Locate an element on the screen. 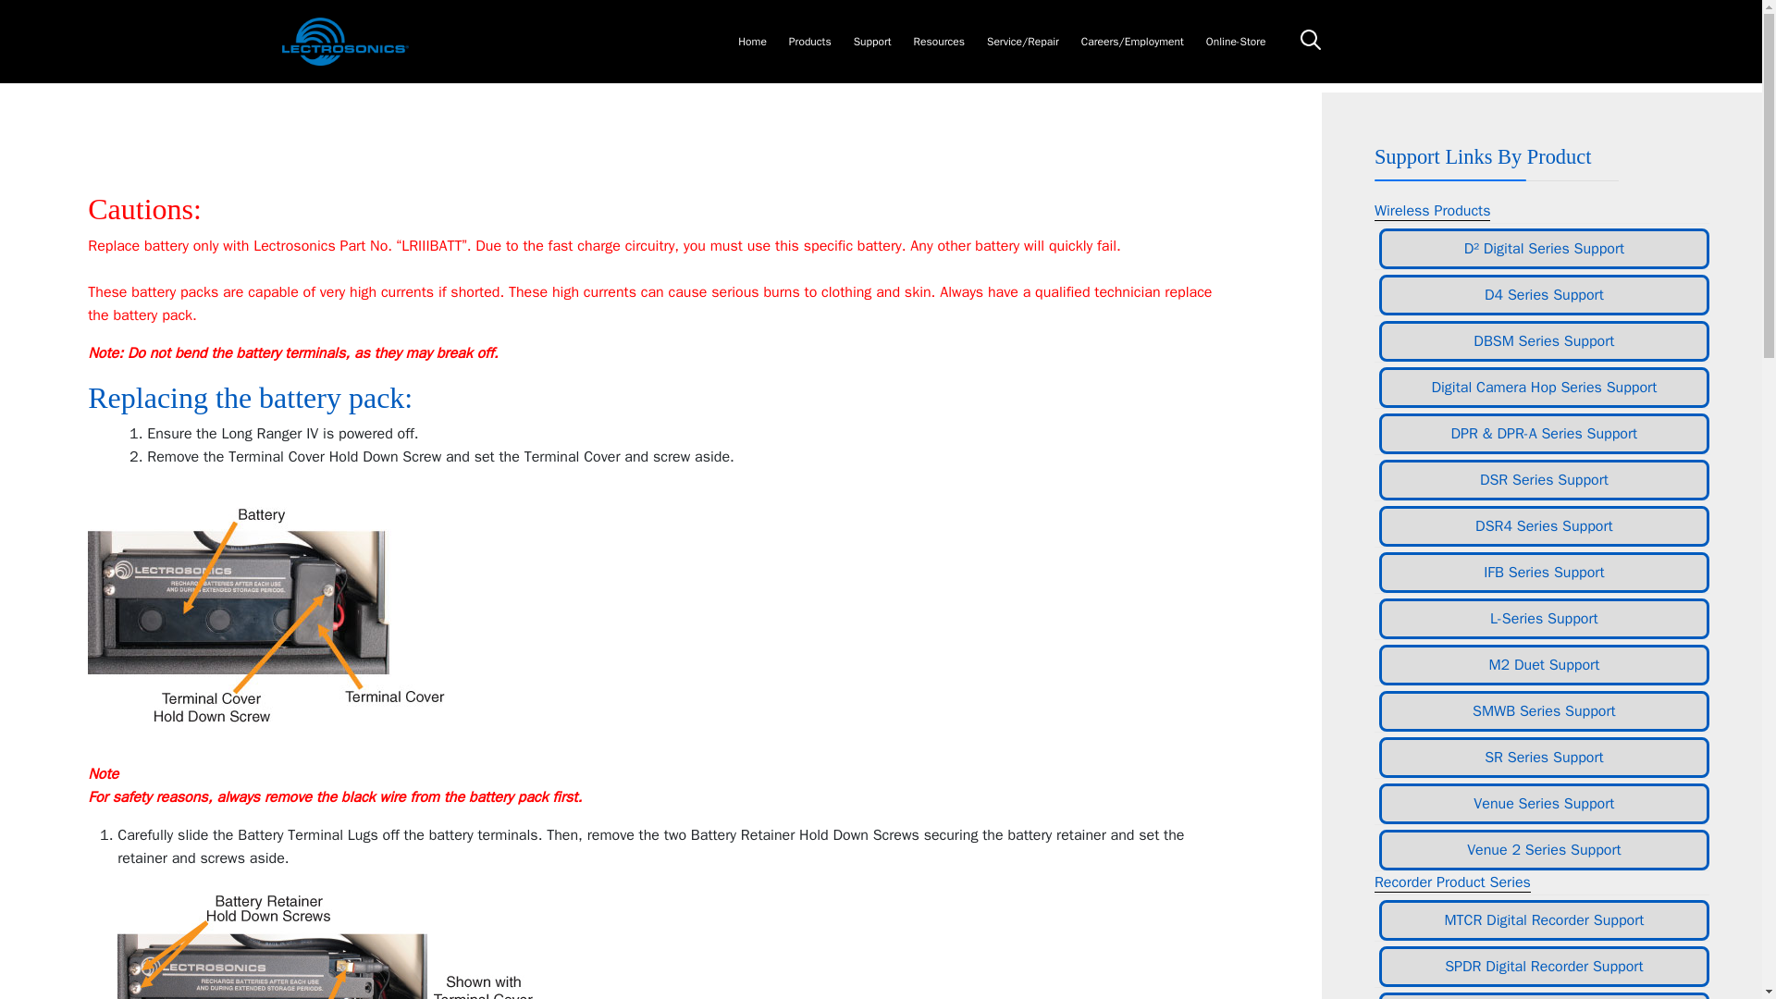  SMWB Series Support is located at coordinates (1544, 710).